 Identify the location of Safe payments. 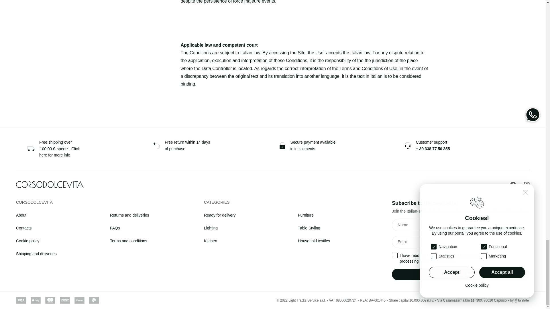
(307, 145).